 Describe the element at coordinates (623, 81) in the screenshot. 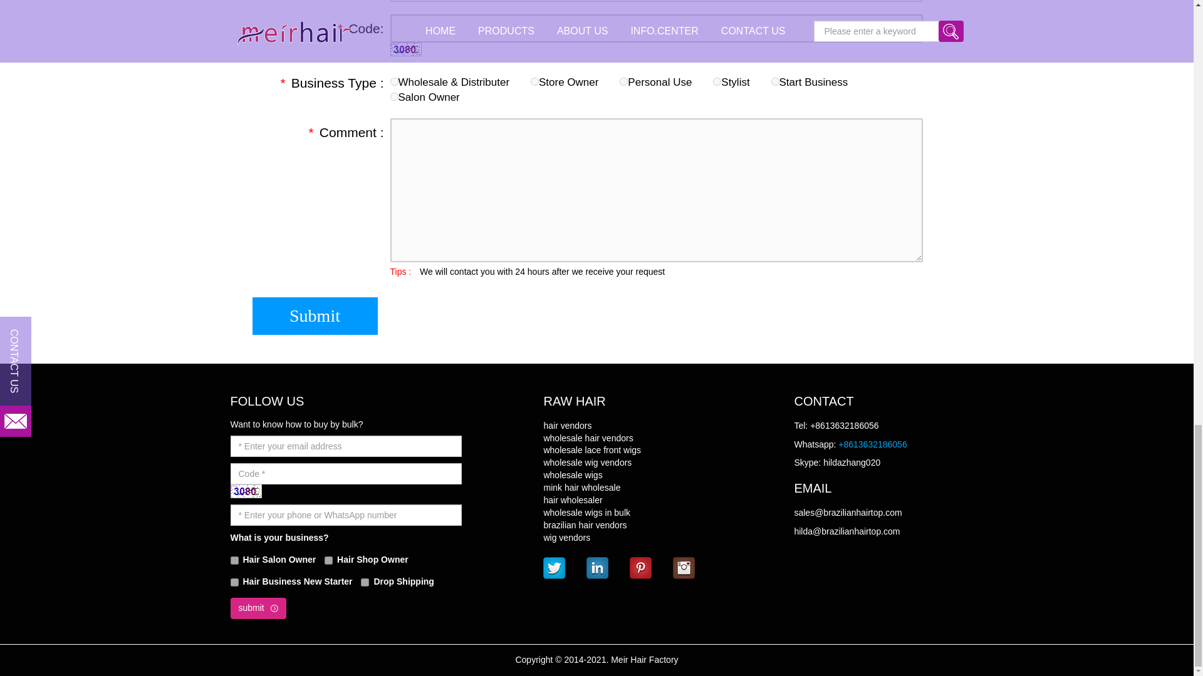

I see `Personal Use` at that location.